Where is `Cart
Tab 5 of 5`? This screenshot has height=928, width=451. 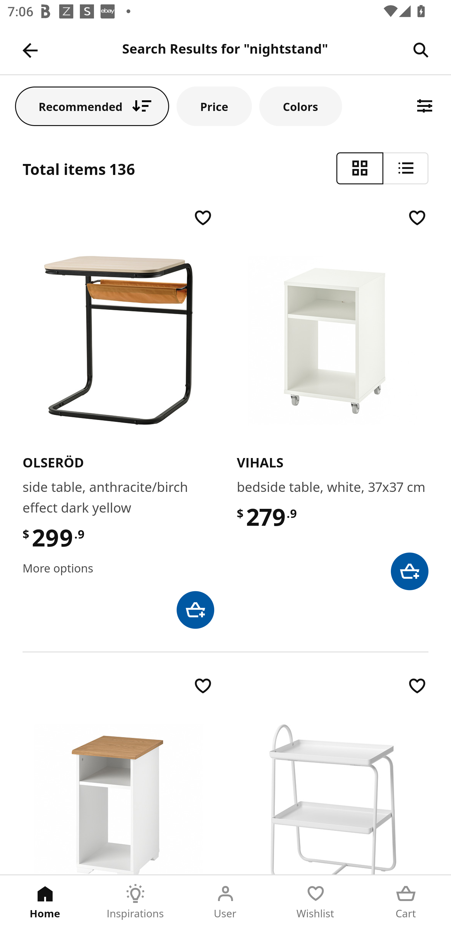 Cart
Tab 5 of 5 is located at coordinates (406, 902).